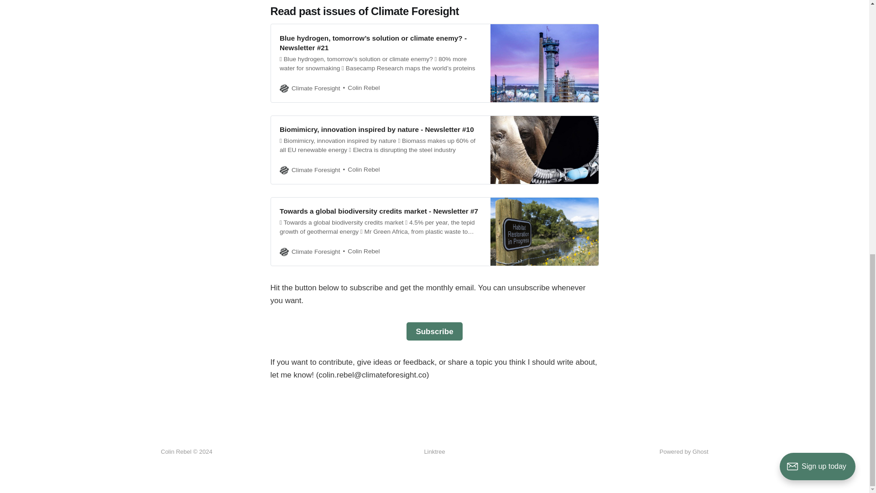 The width and height of the screenshot is (876, 493). What do you see at coordinates (434, 452) in the screenshot?
I see `Linktree` at bounding box center [434, 452].